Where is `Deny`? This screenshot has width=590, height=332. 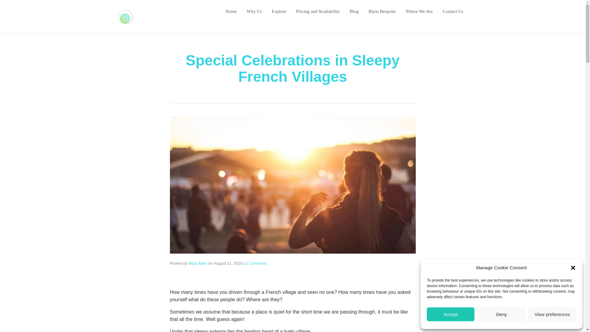
Deny is located at coordinates (501, 314).